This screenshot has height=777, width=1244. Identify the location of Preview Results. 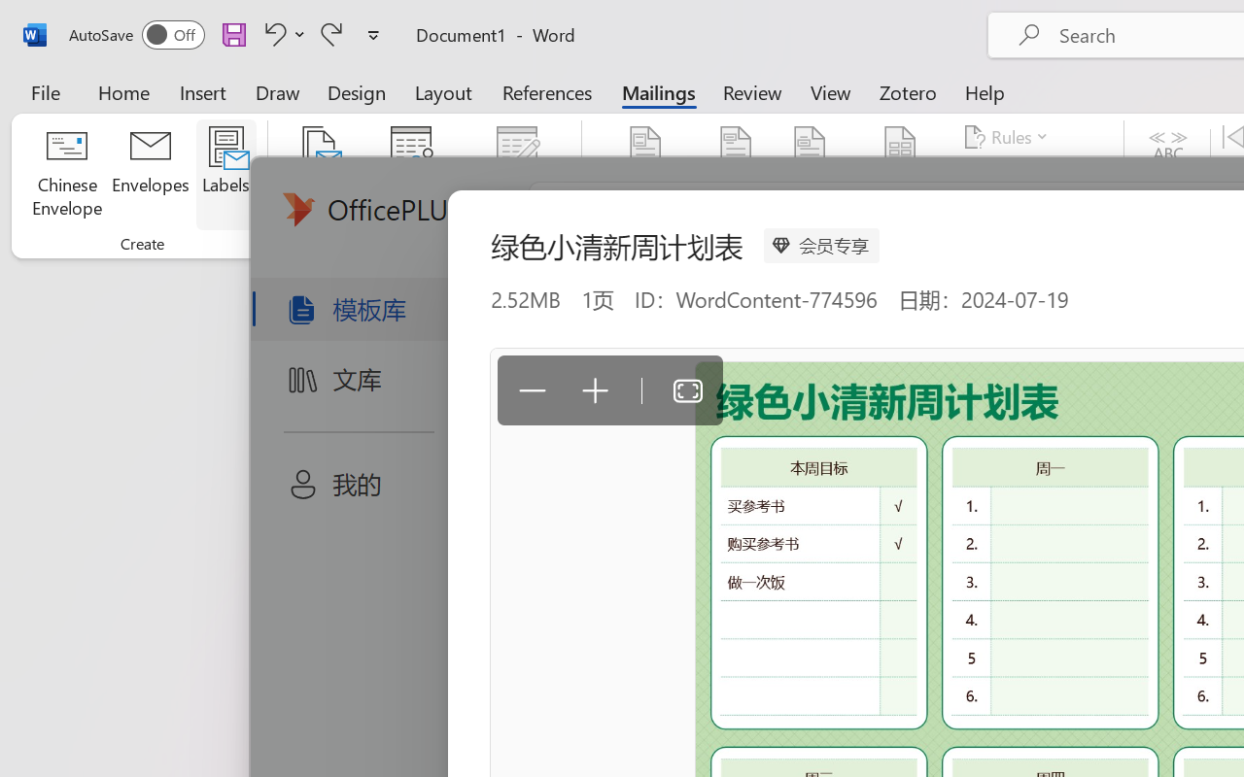
(1168, 175).